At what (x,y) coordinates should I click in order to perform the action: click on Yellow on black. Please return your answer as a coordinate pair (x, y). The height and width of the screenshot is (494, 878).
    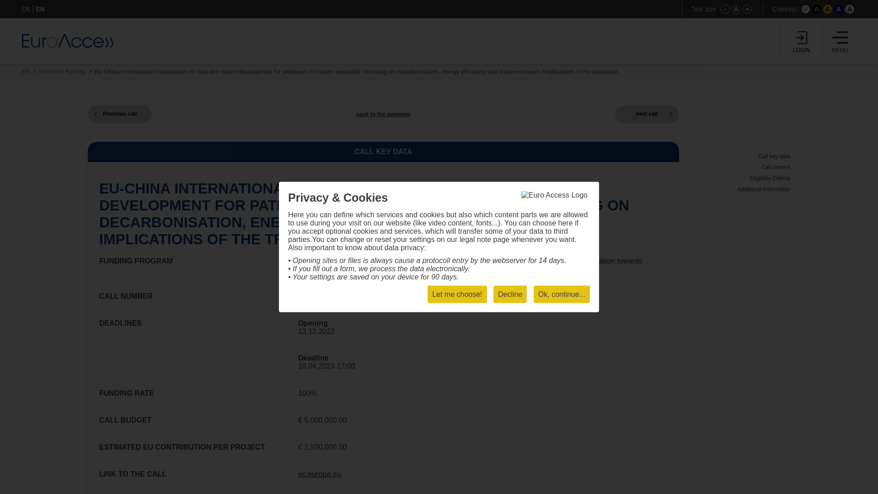
    Looking at the image, I should click on (817, 9).